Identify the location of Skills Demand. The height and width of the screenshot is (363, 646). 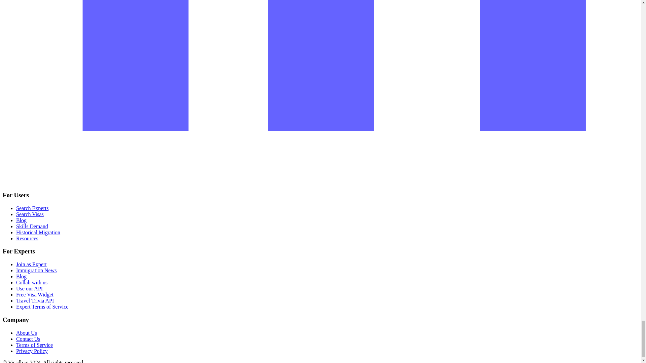
(32, 226).